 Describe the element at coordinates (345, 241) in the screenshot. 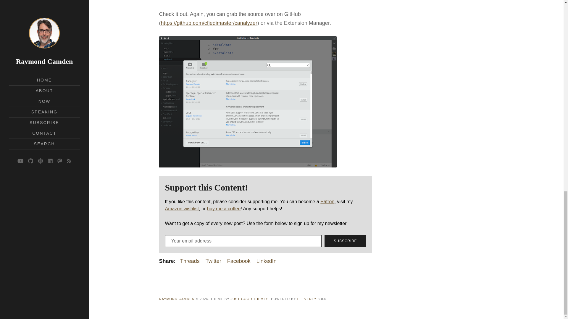

I see `SUBSCRIBE` at that location.